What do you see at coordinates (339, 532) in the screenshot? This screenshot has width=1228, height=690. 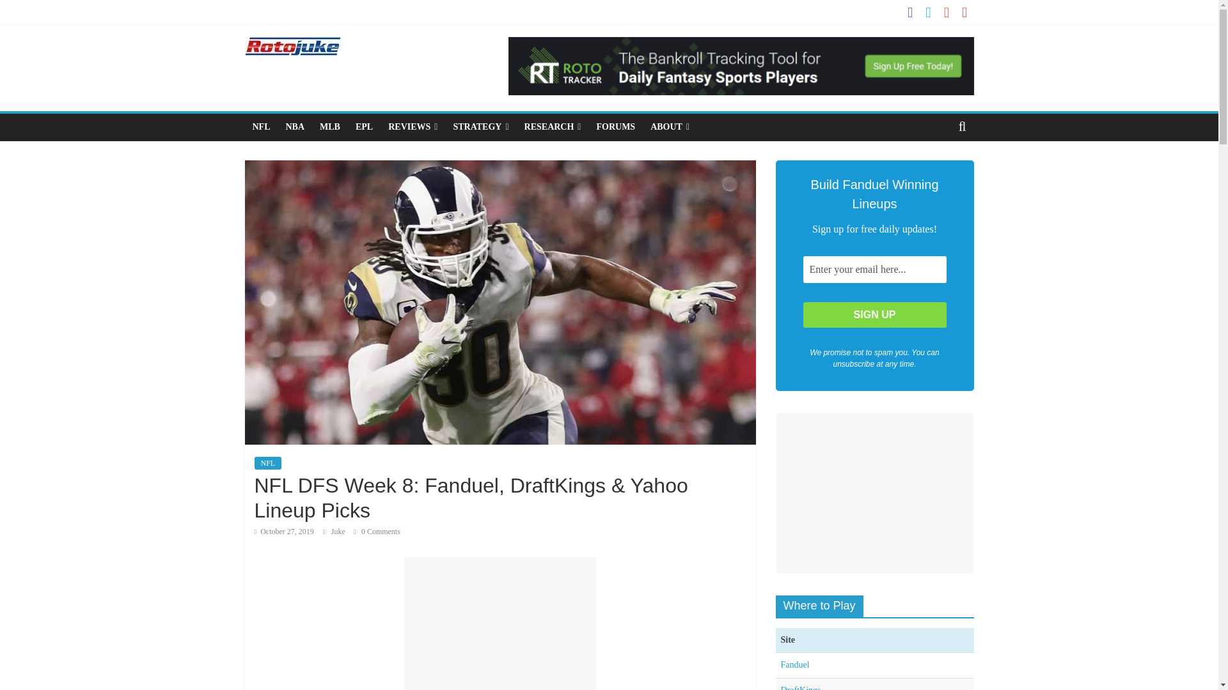 I see `Juke` at bounding box center [339, 532].